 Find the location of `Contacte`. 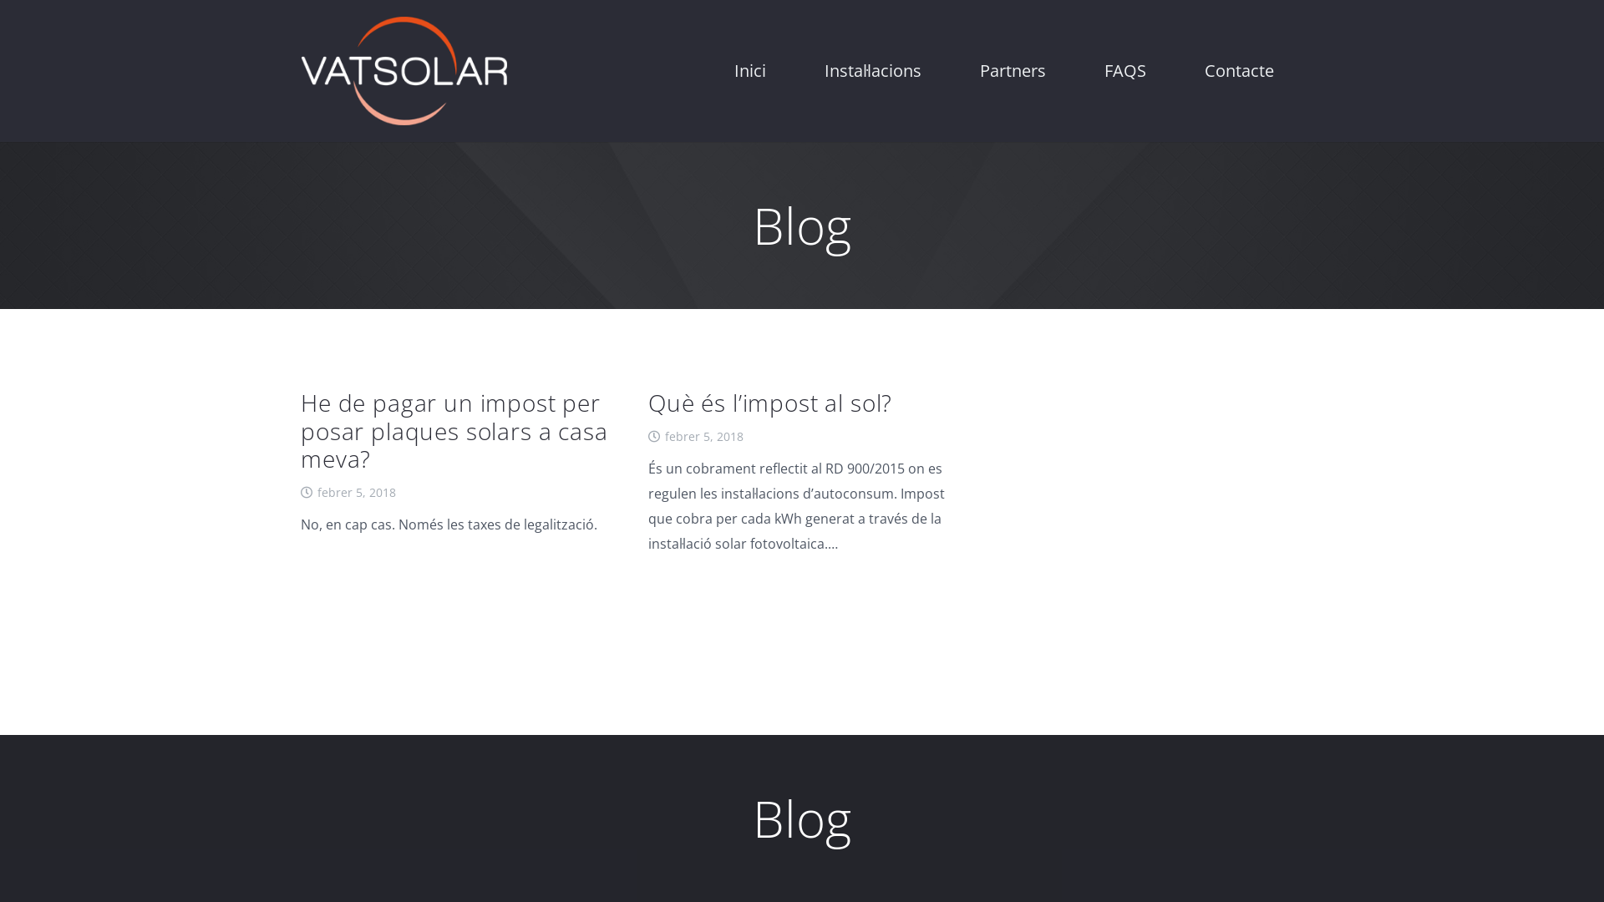

Contacte is located at coordinates (1240, 71).